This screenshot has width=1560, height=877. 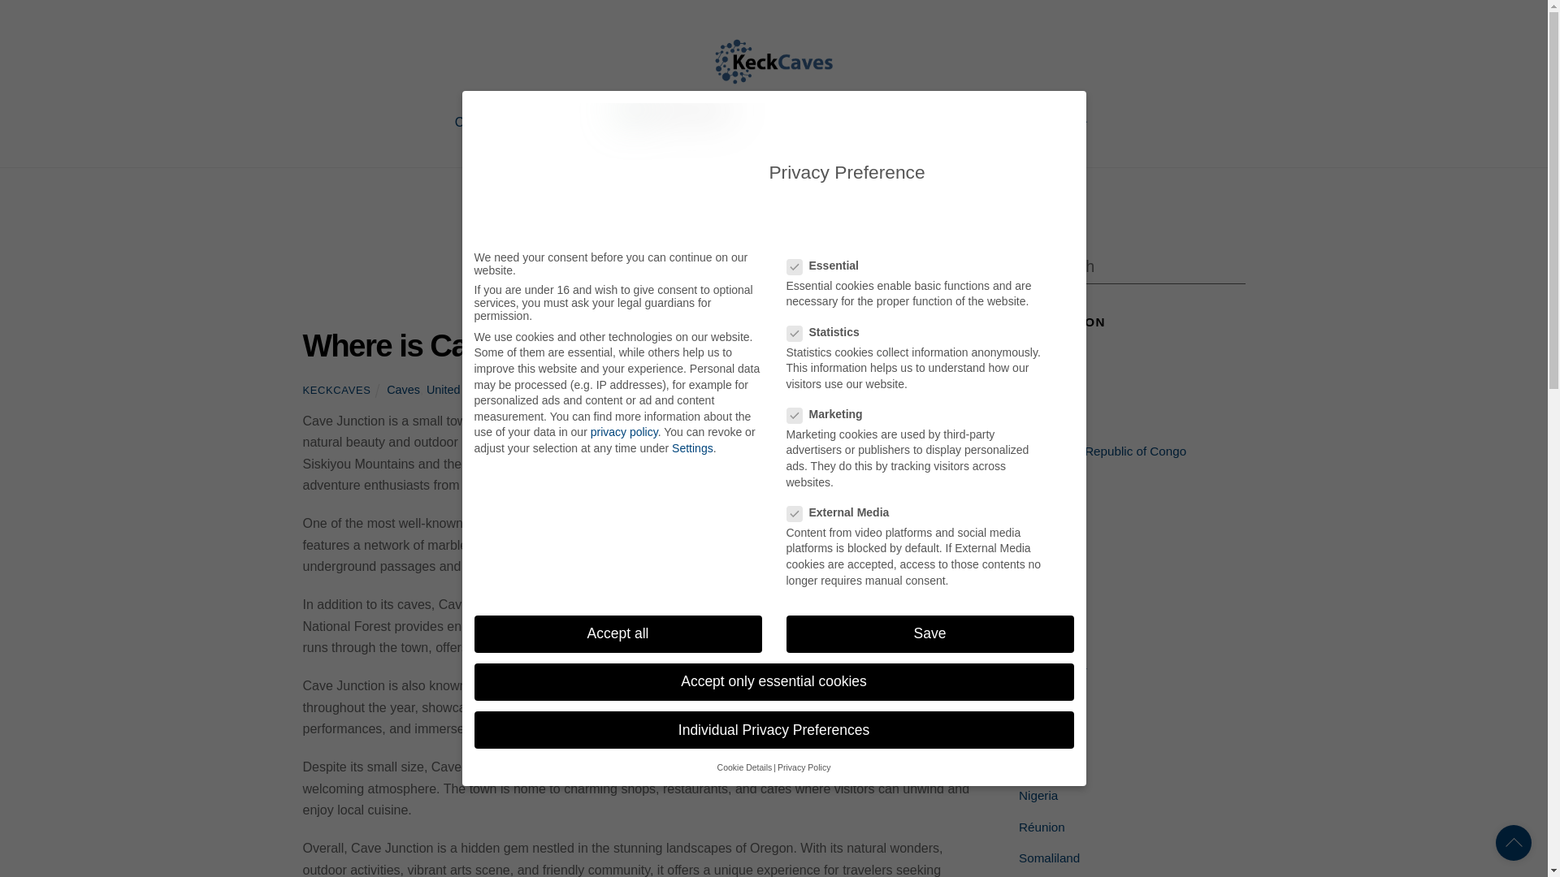 I want to click on Keck Cave, so click(x=773, y=78).